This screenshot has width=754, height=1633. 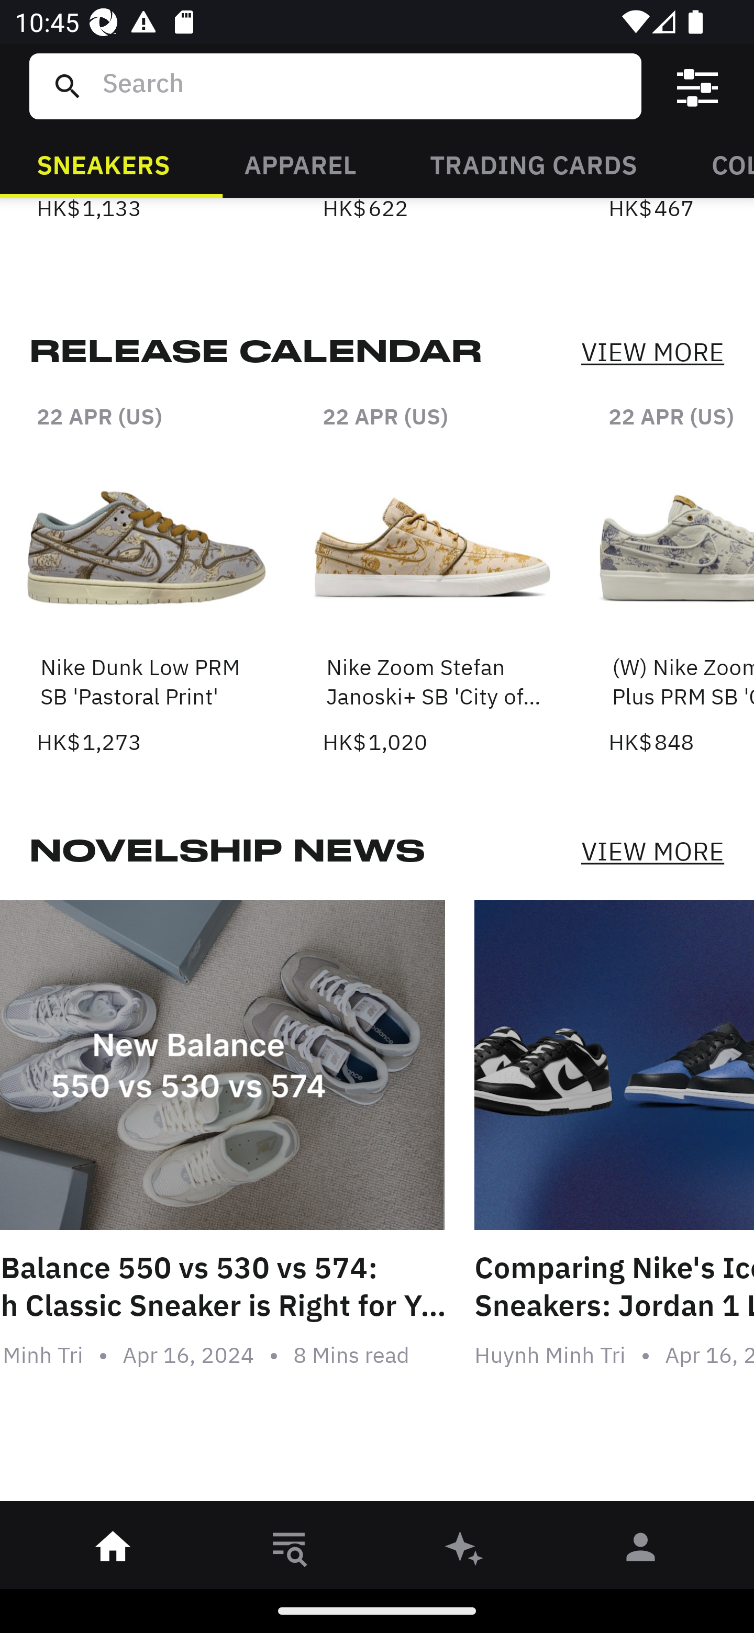 What do you see at coordinates (364, 86) in the screenshot?
I see `Search` at bounding box center [364, 86].